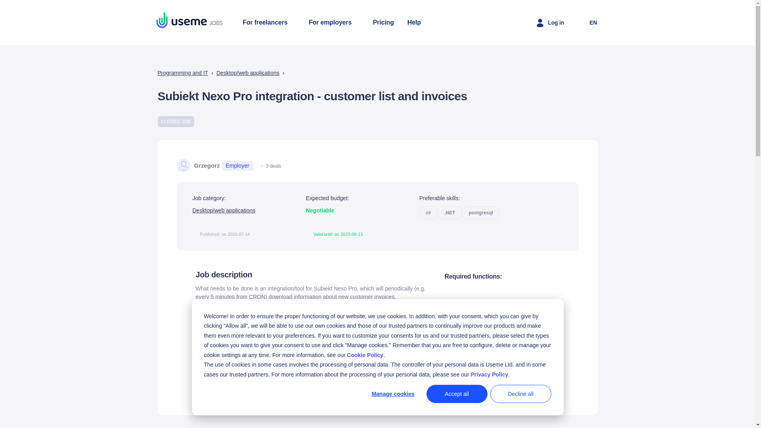  I want to click on EN, so click(587, 22).